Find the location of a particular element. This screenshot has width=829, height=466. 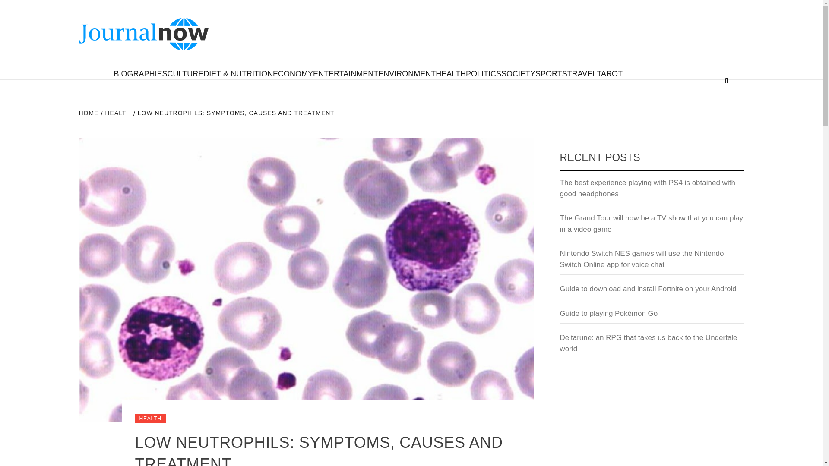

Guide to download and install Fortnite on your Android is located at coordinates (652, 291).